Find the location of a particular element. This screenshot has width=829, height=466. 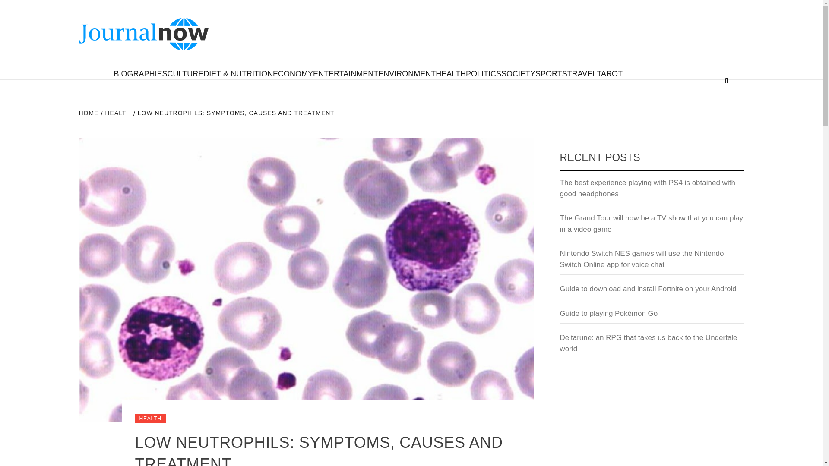

Guide to download and install Fortnite on your Android is located at coordinates (652, 291).